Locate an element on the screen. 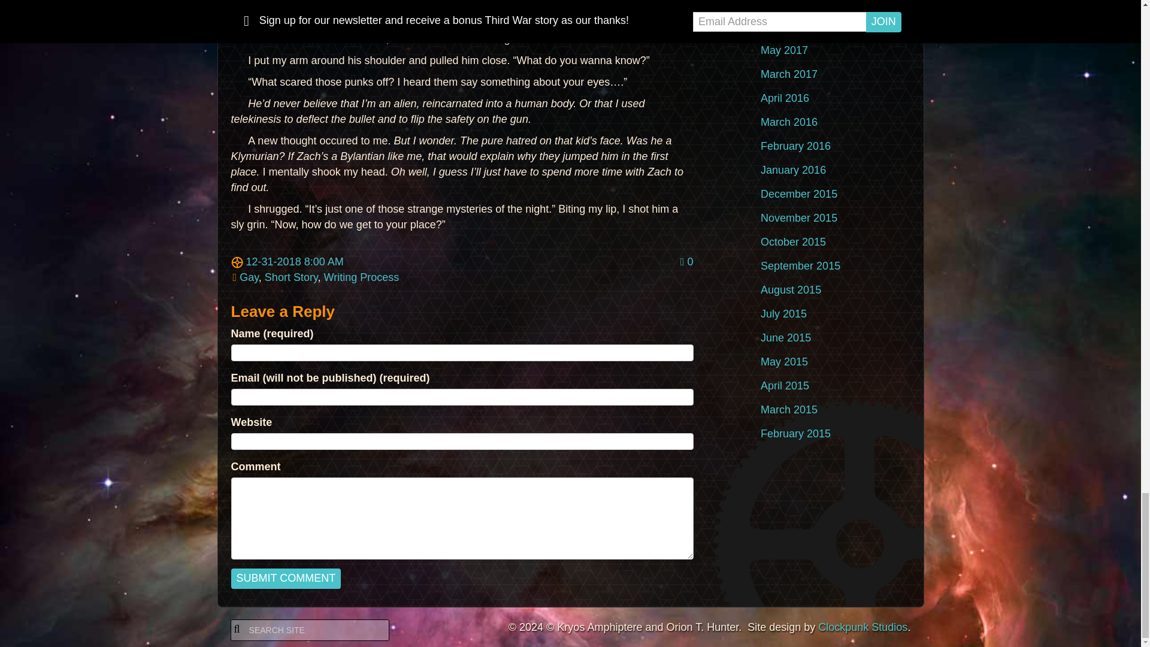  Writing Process is located at coordinates (362, 277).